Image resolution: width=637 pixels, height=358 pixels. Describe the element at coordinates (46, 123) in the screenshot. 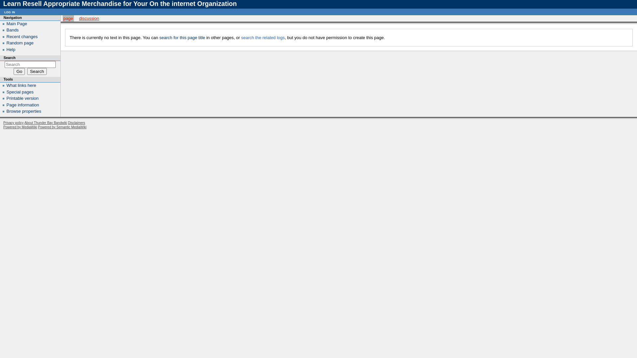

I see `About Thunder Bay Bandwiki` at that location.